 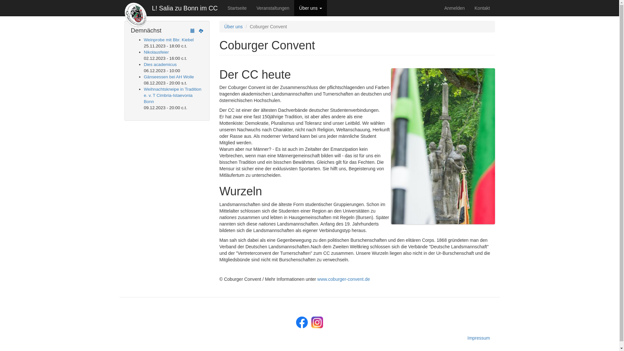 I want to click on Impressum, so click(x=309, y=338).